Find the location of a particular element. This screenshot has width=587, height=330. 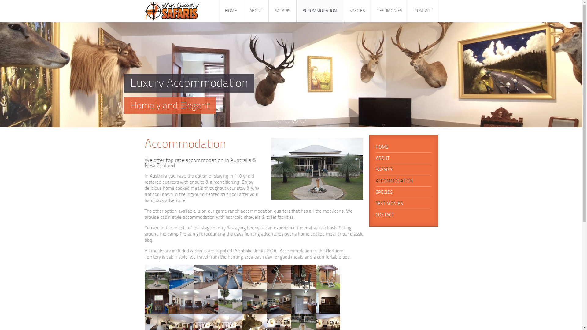

ABOUT is located at coordinates (256, 11).